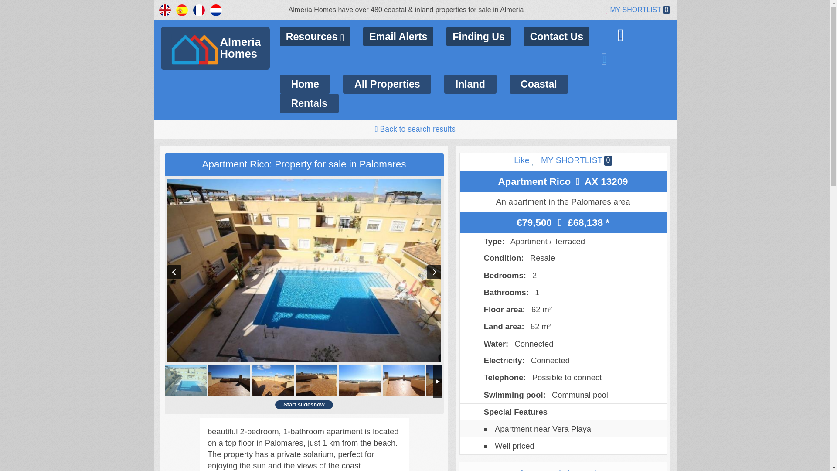 This screenshot has width=837, height=471. Describe the element at coordinates (576, 160) in the screenshot. I see `MY SHORTLIST0` at that location.